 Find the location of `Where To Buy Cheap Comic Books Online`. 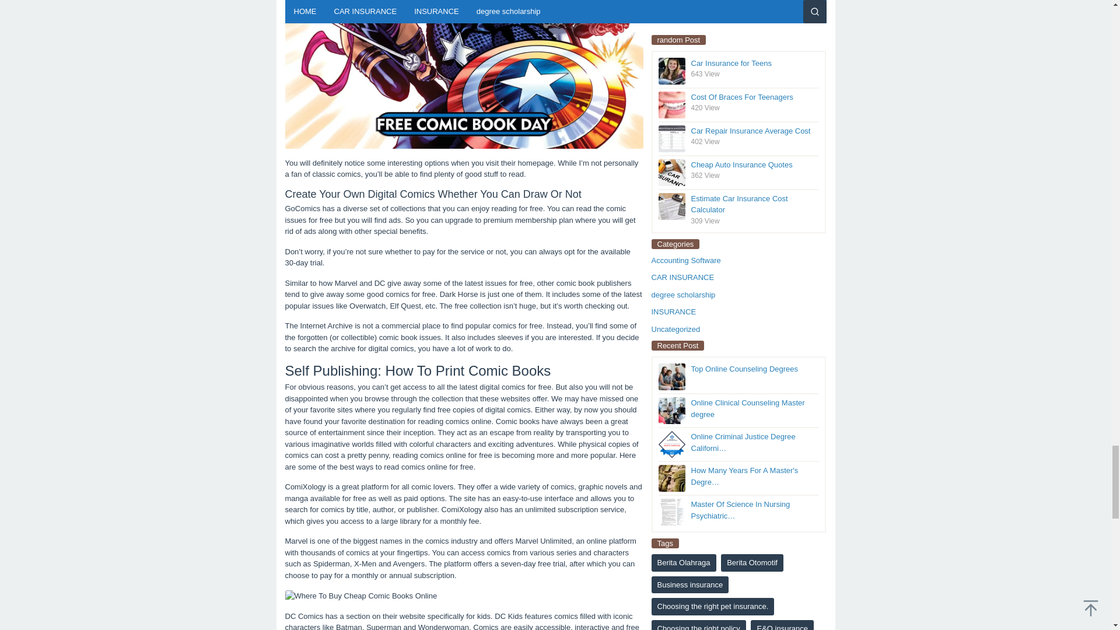

Where To Buy Cheap Comic Books Online is located at coordinates (360, 596).